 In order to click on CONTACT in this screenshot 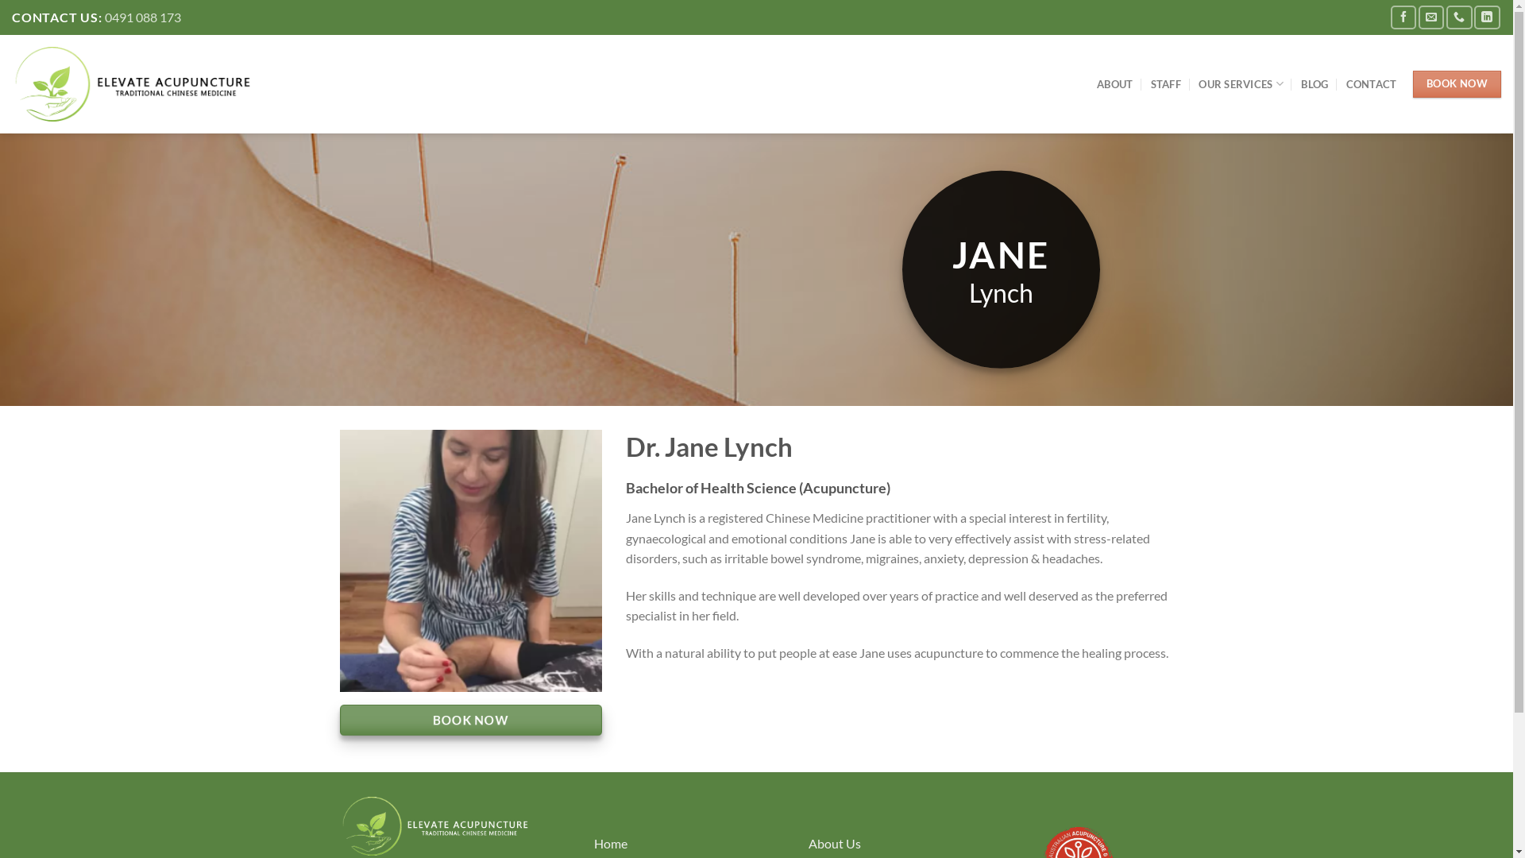, I will do `click(1372, 84)`.